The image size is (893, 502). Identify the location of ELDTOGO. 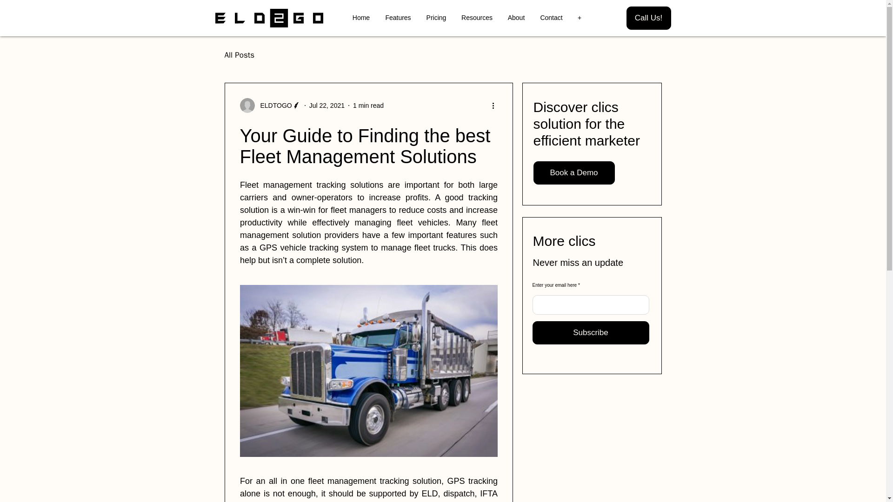
(271, 105).